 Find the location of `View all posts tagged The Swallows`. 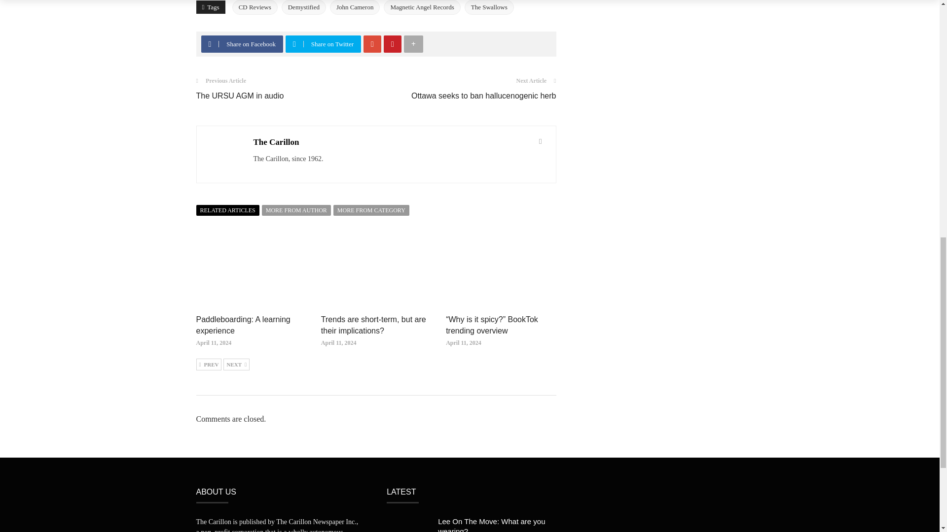

View all posts tagged The Swallows is located at coordinates (489, 7).